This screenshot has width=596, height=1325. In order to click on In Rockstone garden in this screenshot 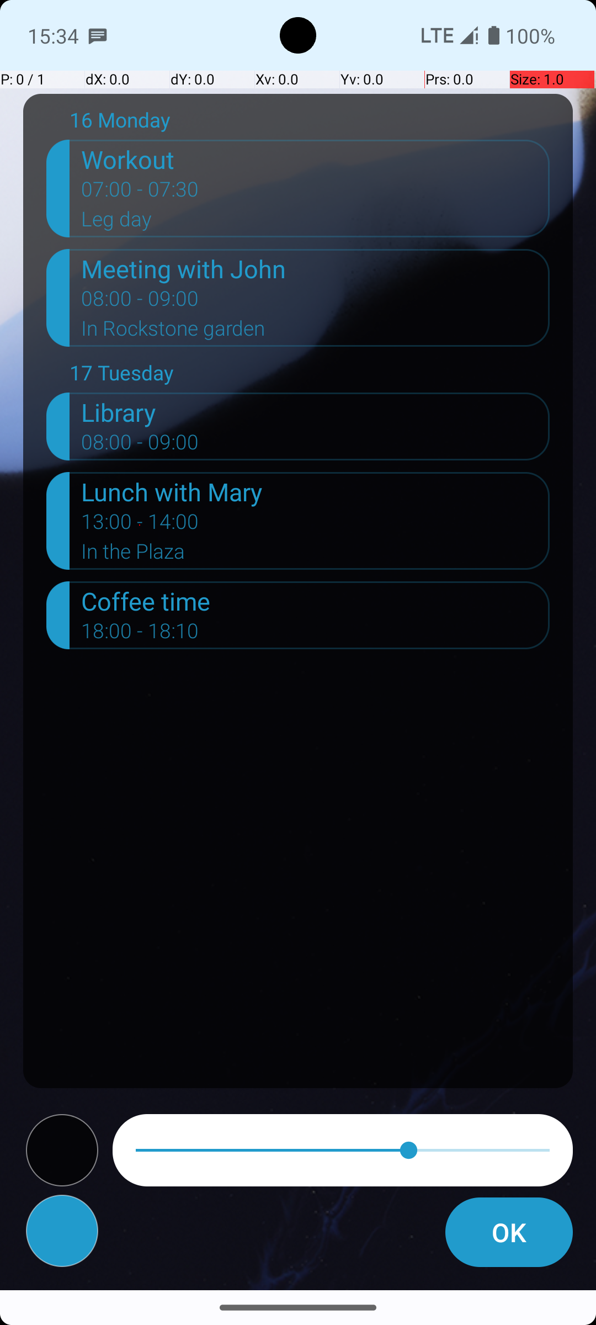, I will do `click(316, 332)`.